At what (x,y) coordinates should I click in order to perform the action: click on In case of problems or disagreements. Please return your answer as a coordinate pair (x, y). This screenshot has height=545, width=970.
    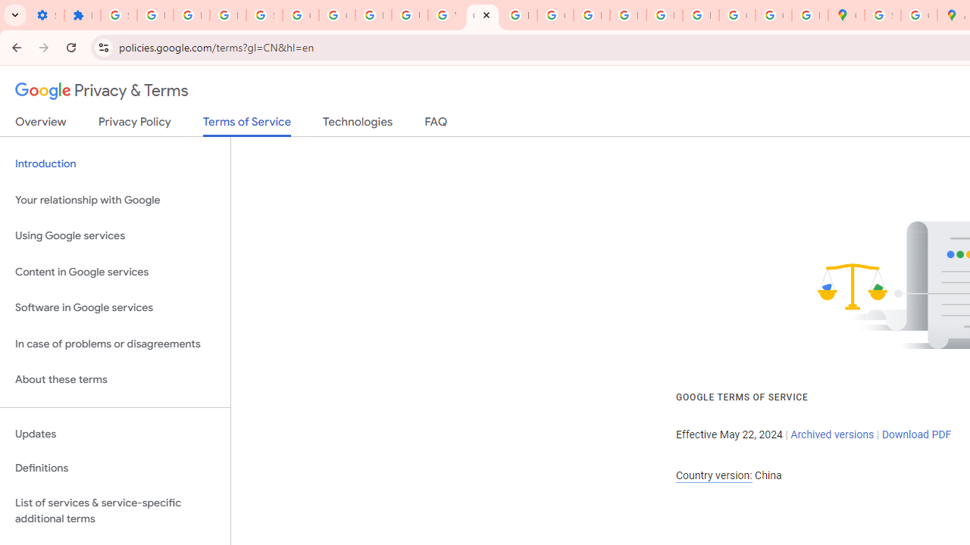
    Looking at the image, I should click on (115, 344).